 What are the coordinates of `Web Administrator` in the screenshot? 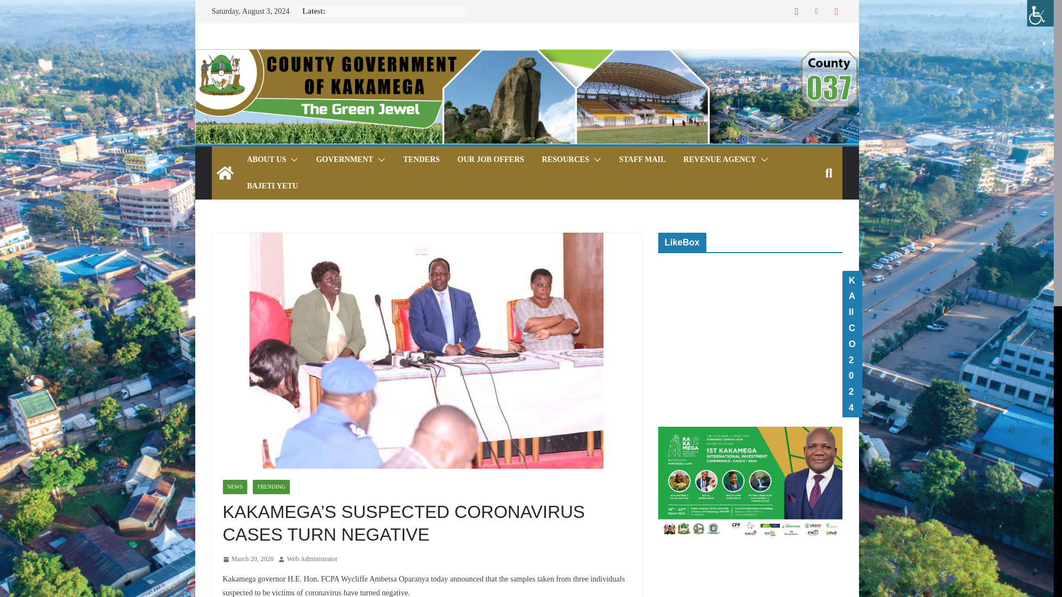 It's located at (312, 559).